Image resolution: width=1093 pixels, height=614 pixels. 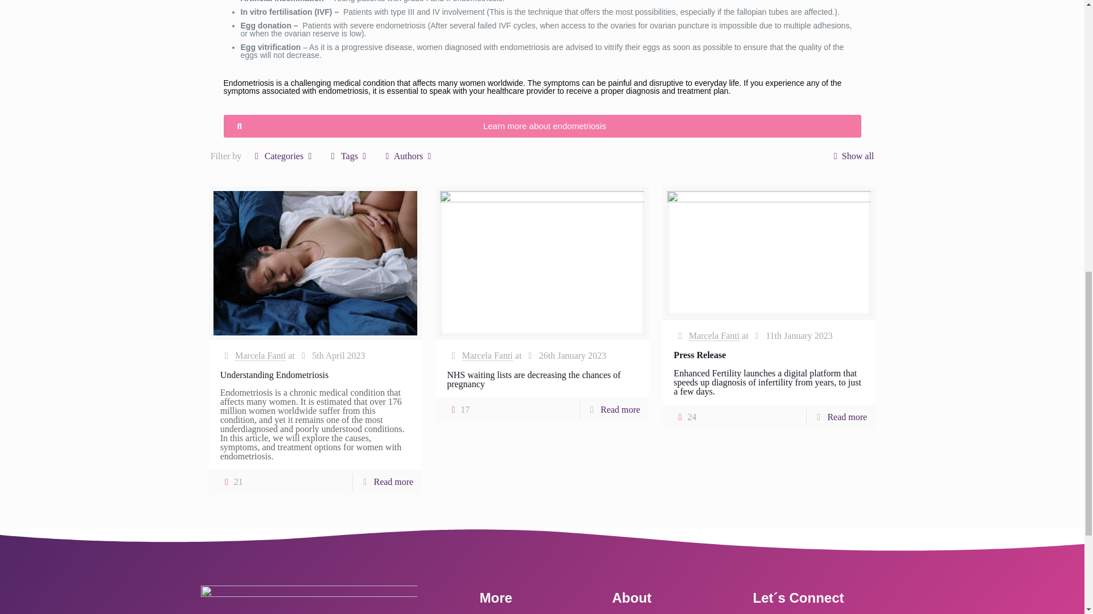 What do you see at coordinates (350, 156) in the screenshot?
I see `Tags` at bounding box center [350, 156].